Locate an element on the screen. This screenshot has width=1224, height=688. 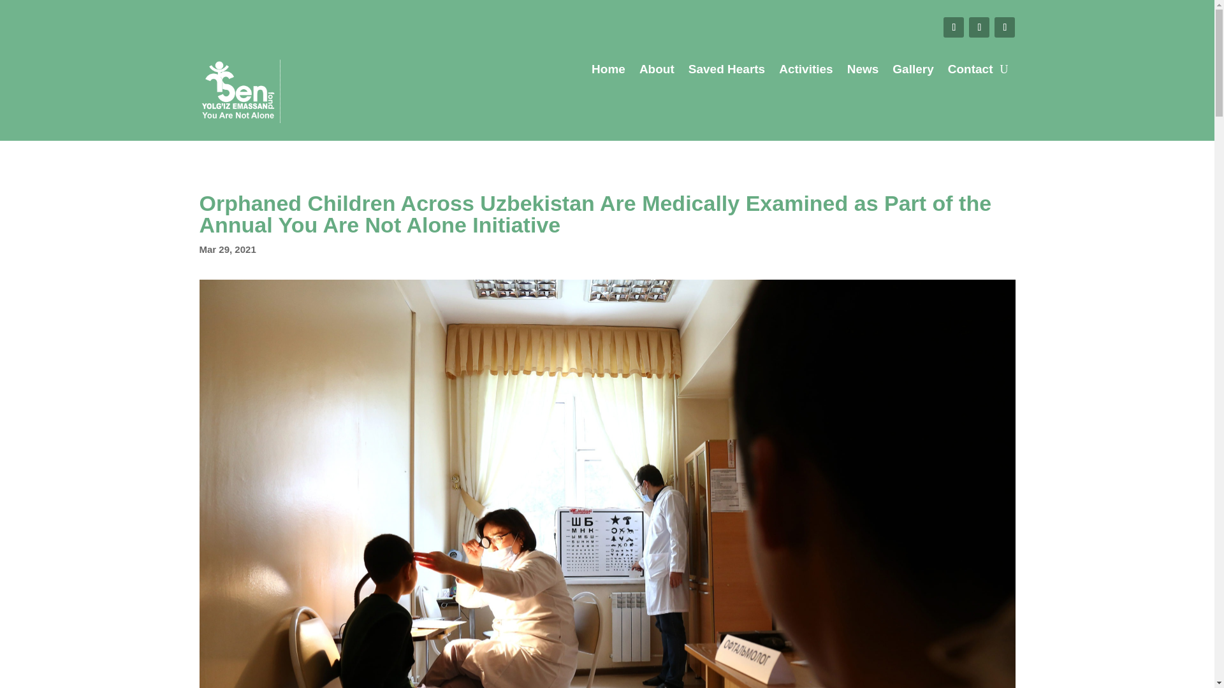
Follow on Youtube is located at coordinates (979, 27).